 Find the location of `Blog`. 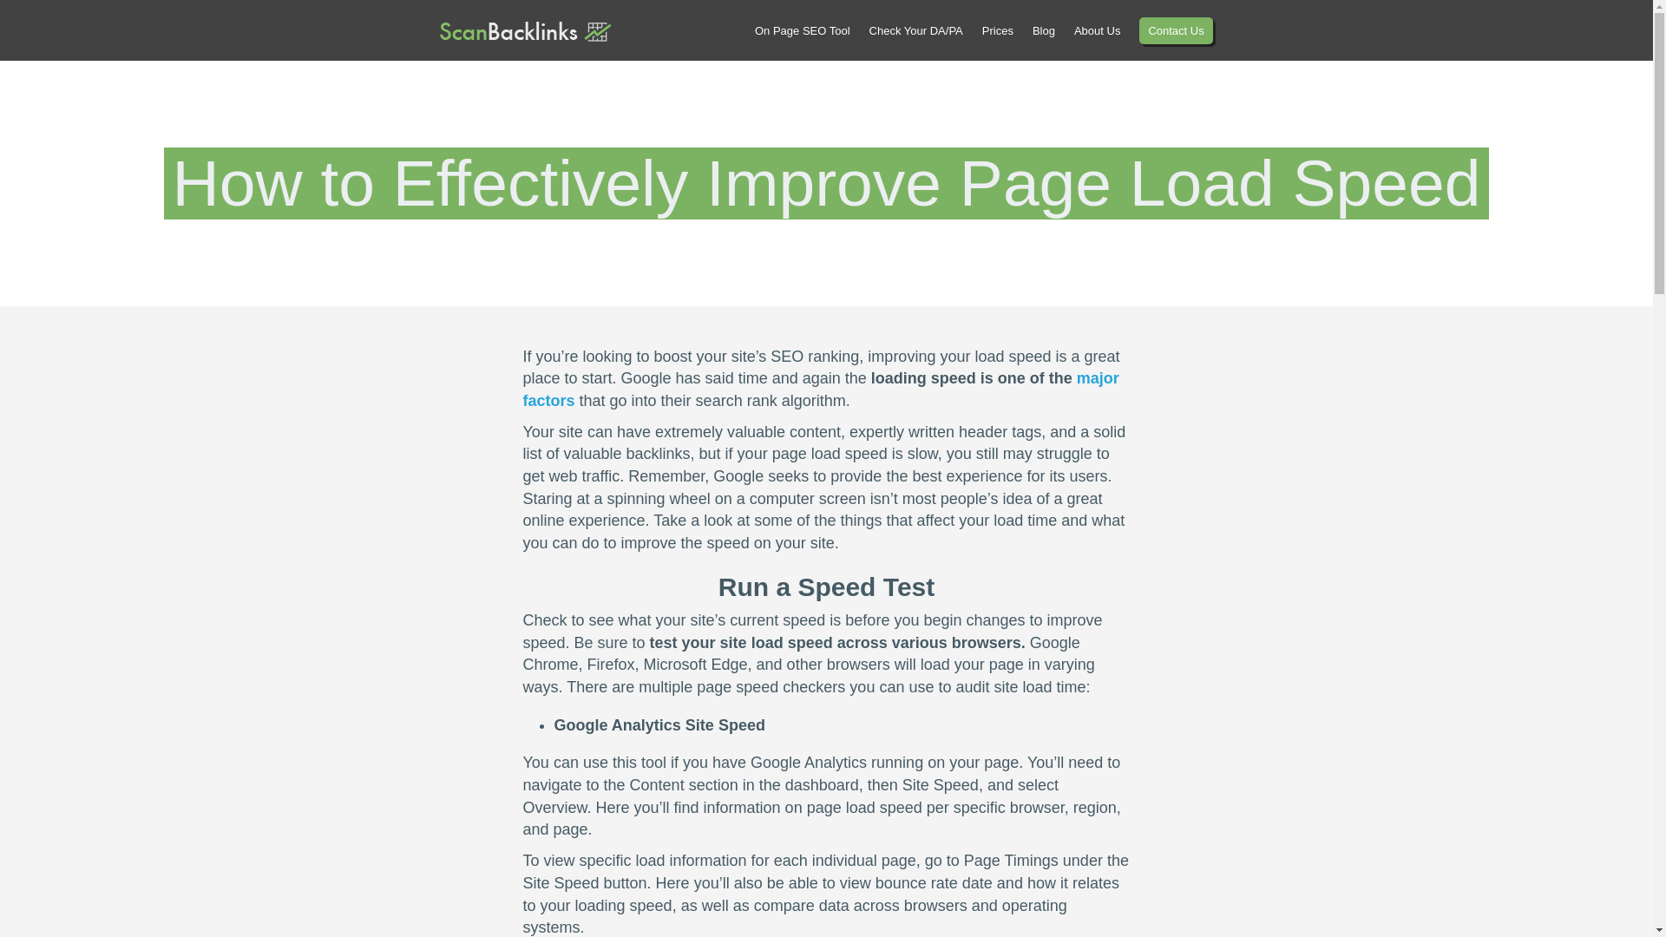

Blog is located at coordinates (1044, 30).